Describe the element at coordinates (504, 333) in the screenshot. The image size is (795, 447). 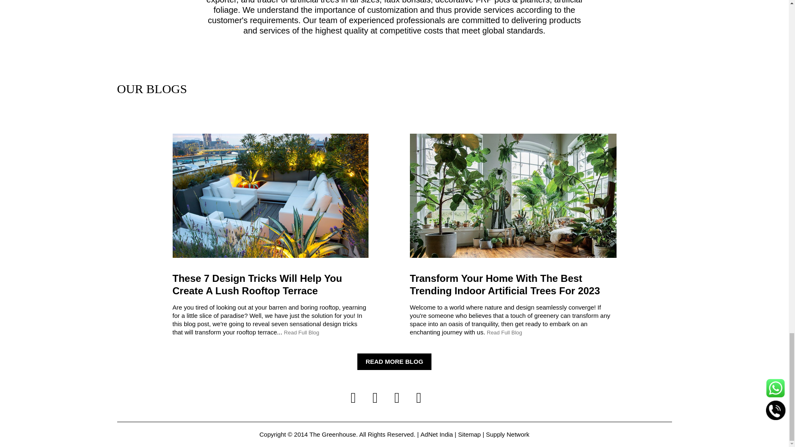
I see `Read Full Blog` at that location.